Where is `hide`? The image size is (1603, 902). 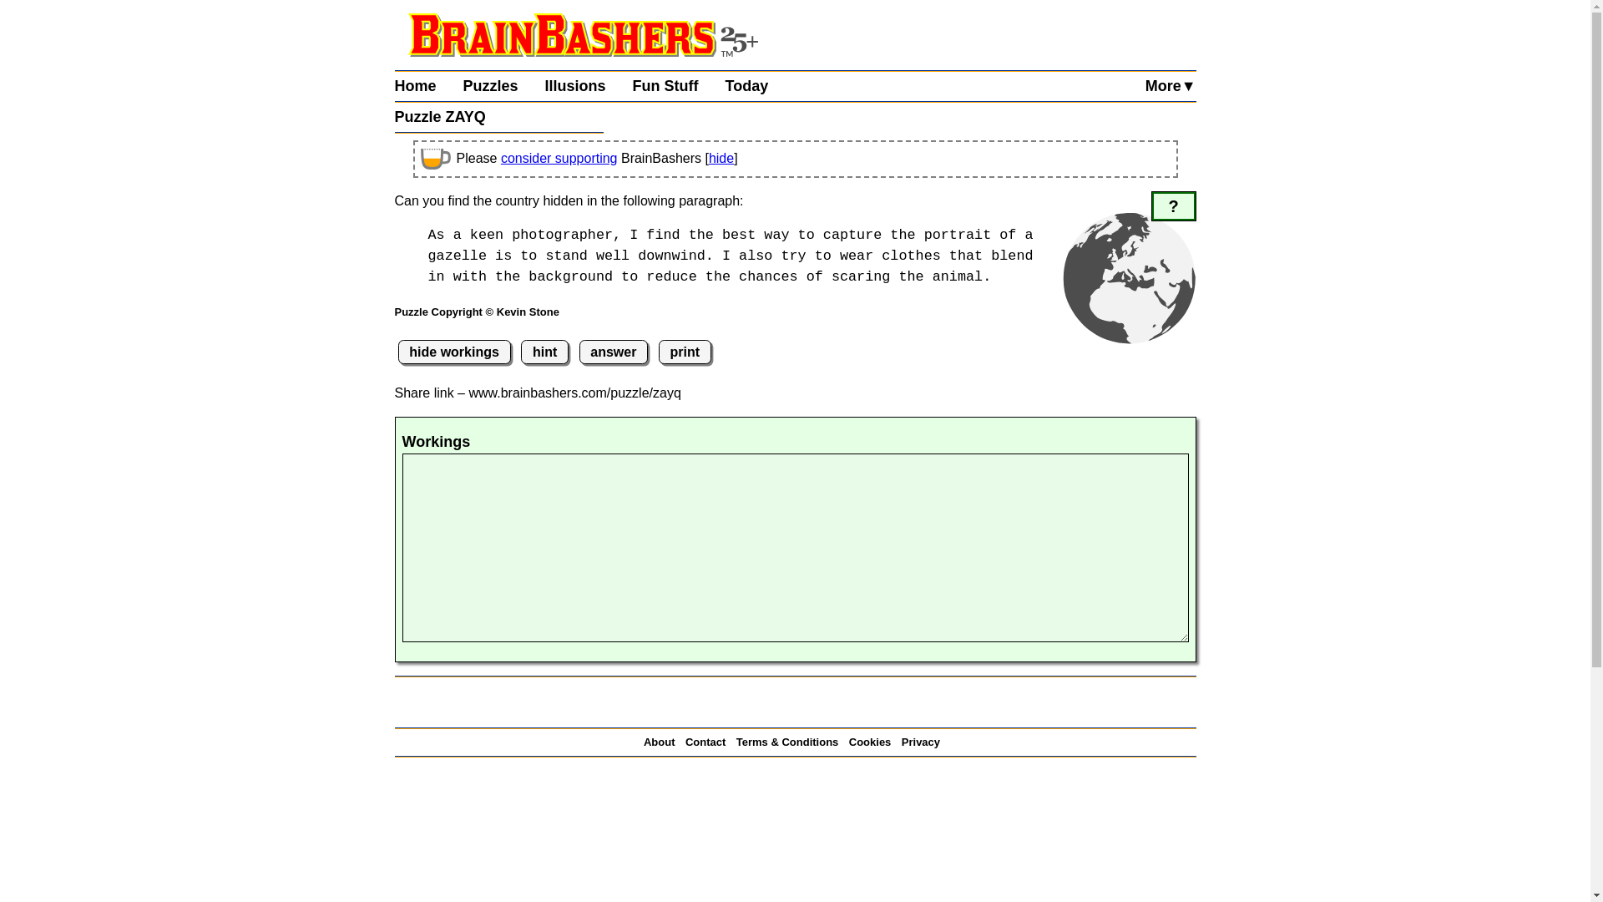 hide is located at coordinates (721, 158).